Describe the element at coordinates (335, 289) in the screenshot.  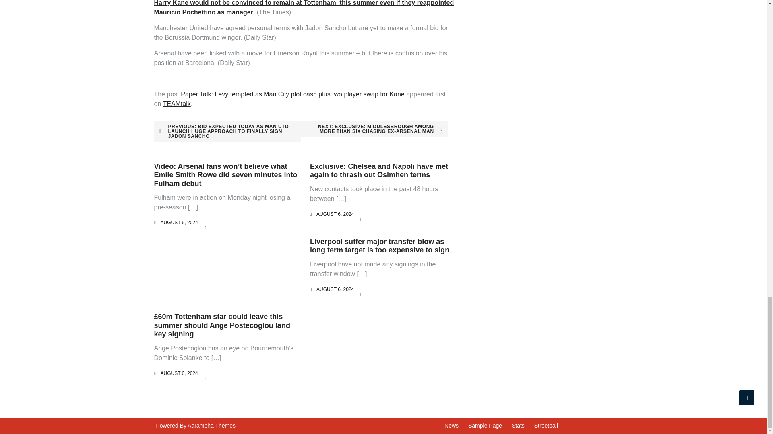
I see `AUGUST 6, 2024` at that location.